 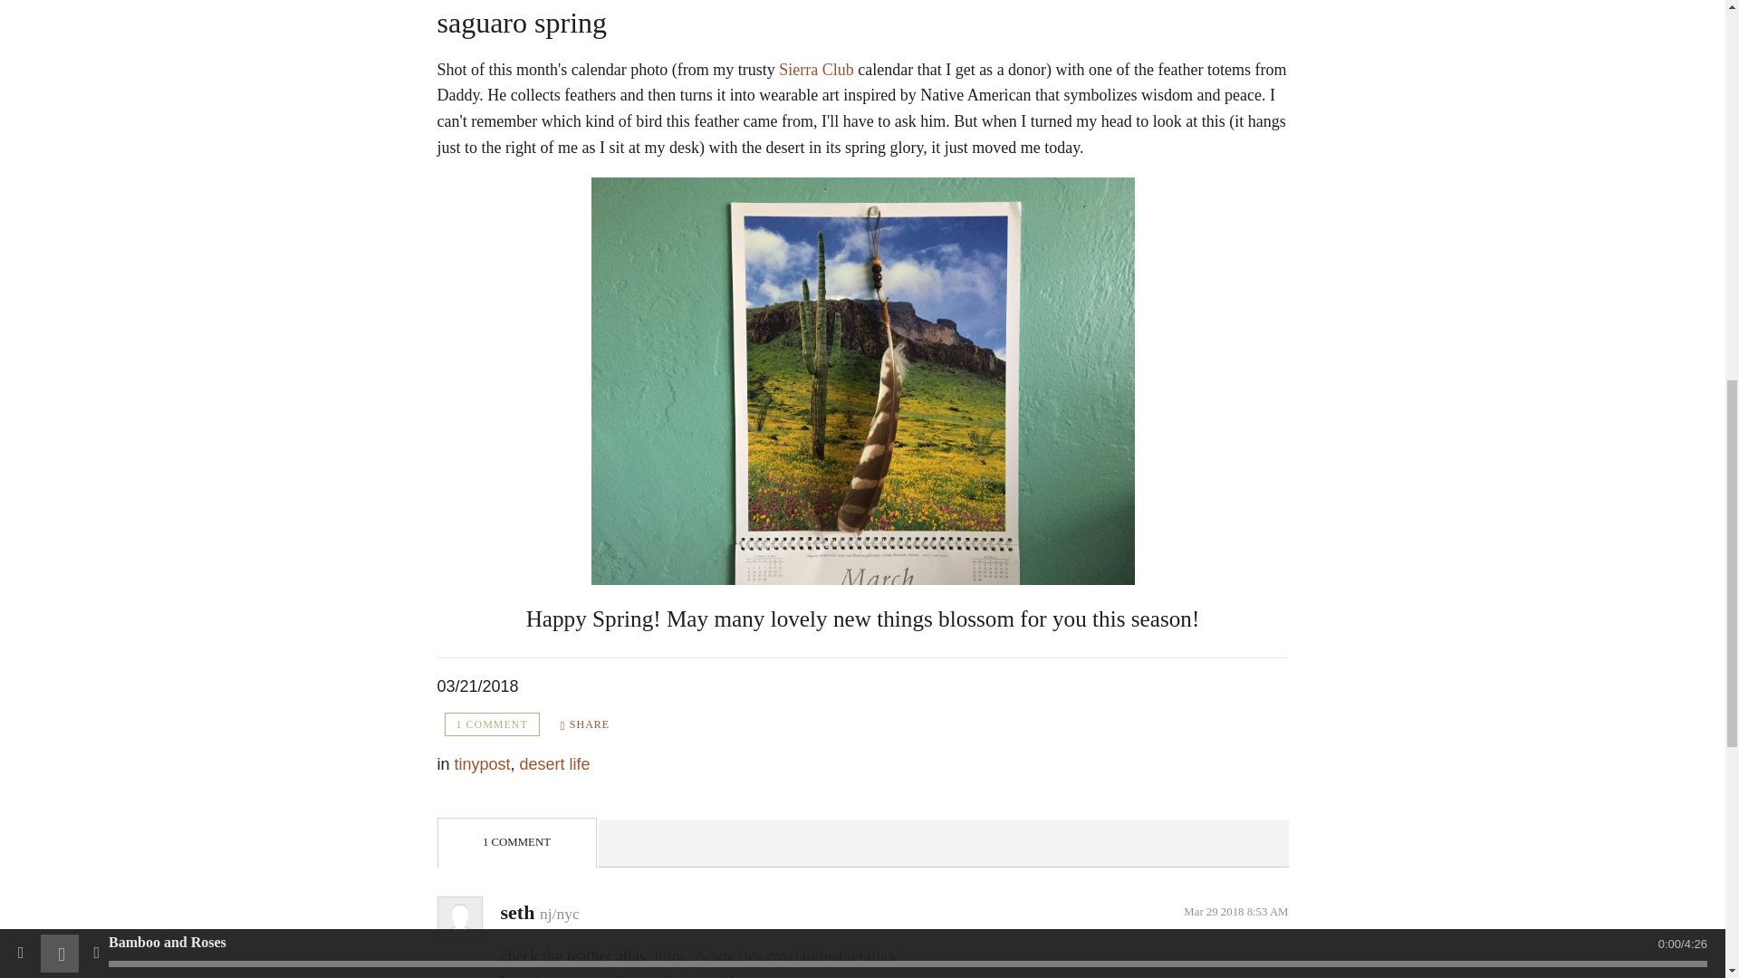 I want to click on SHARE, so click(x=585, y=724).